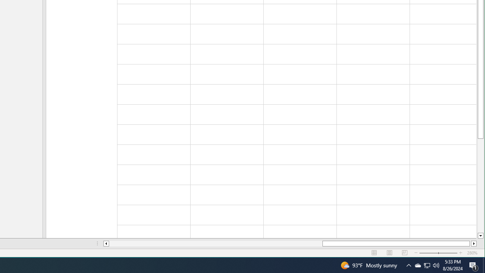 The width and height of the screenshot is (485, 273). Describe the element at coordinates (436, 265) in the screenshot. I see `Q2790: 100%` at that location.